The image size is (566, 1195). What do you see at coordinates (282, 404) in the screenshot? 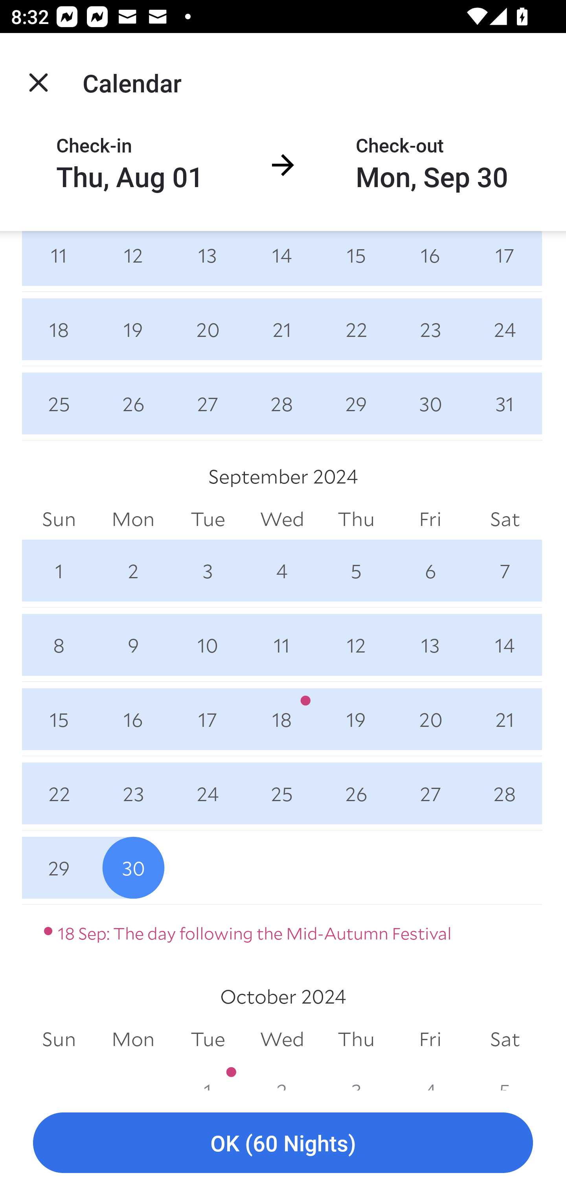
I see `28 28 August 2024` at bounding box center [282, 404].